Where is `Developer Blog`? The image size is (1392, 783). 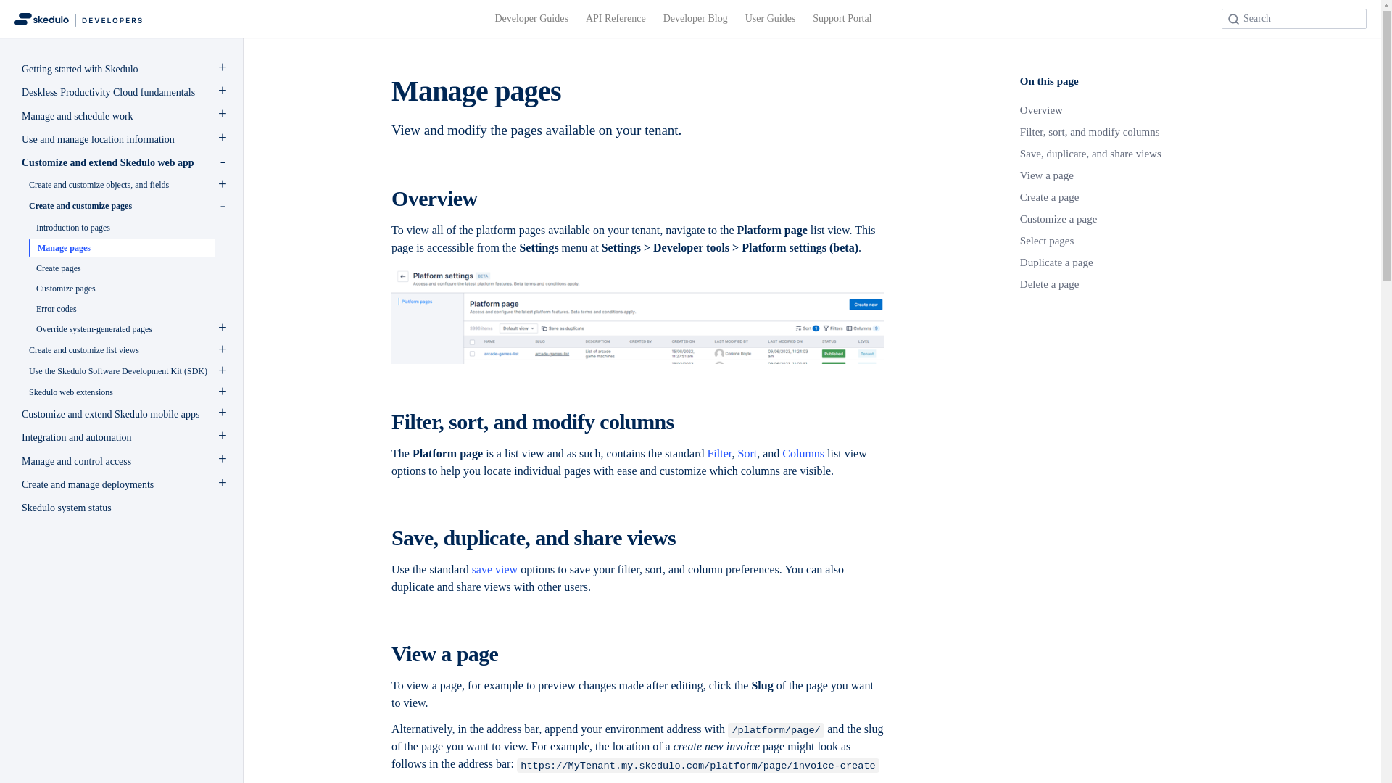 Developer Blog is located at coordinates (696, 19).